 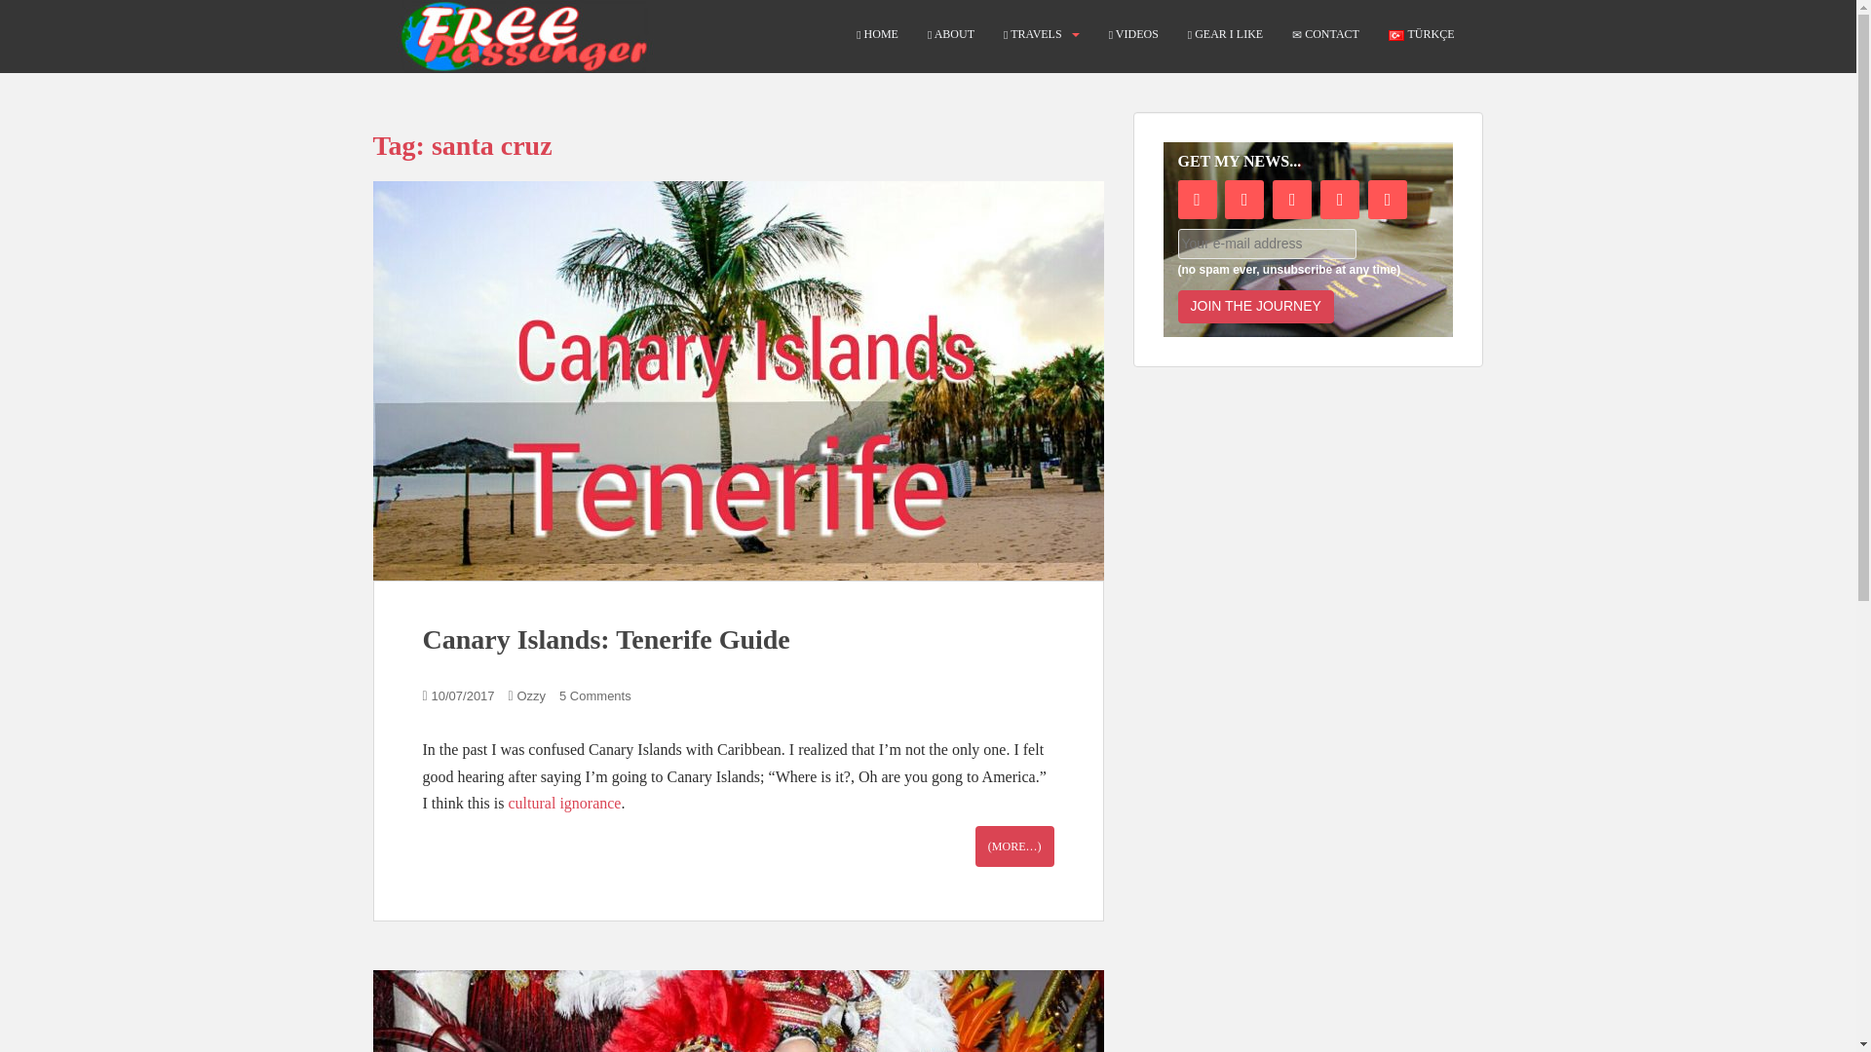 I want to click on  CONTACT, so click(x=1325, y=34).